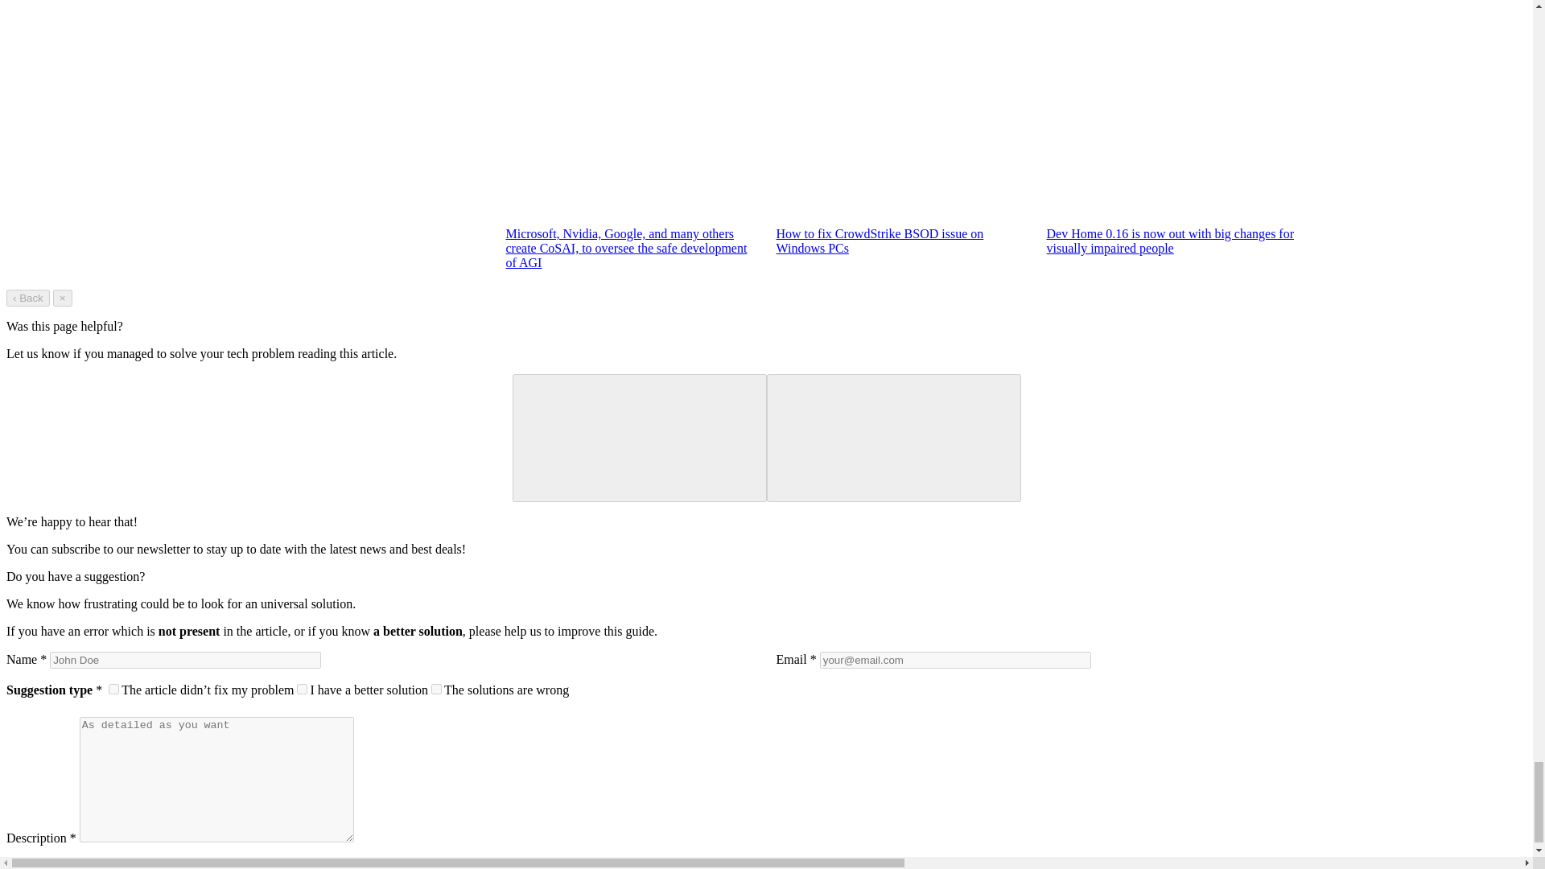 This screenshot has height=869, width=1545. Describe the element at coordinates (436, 689) in the screenshot. I see `The solutions are wrong` at that location.